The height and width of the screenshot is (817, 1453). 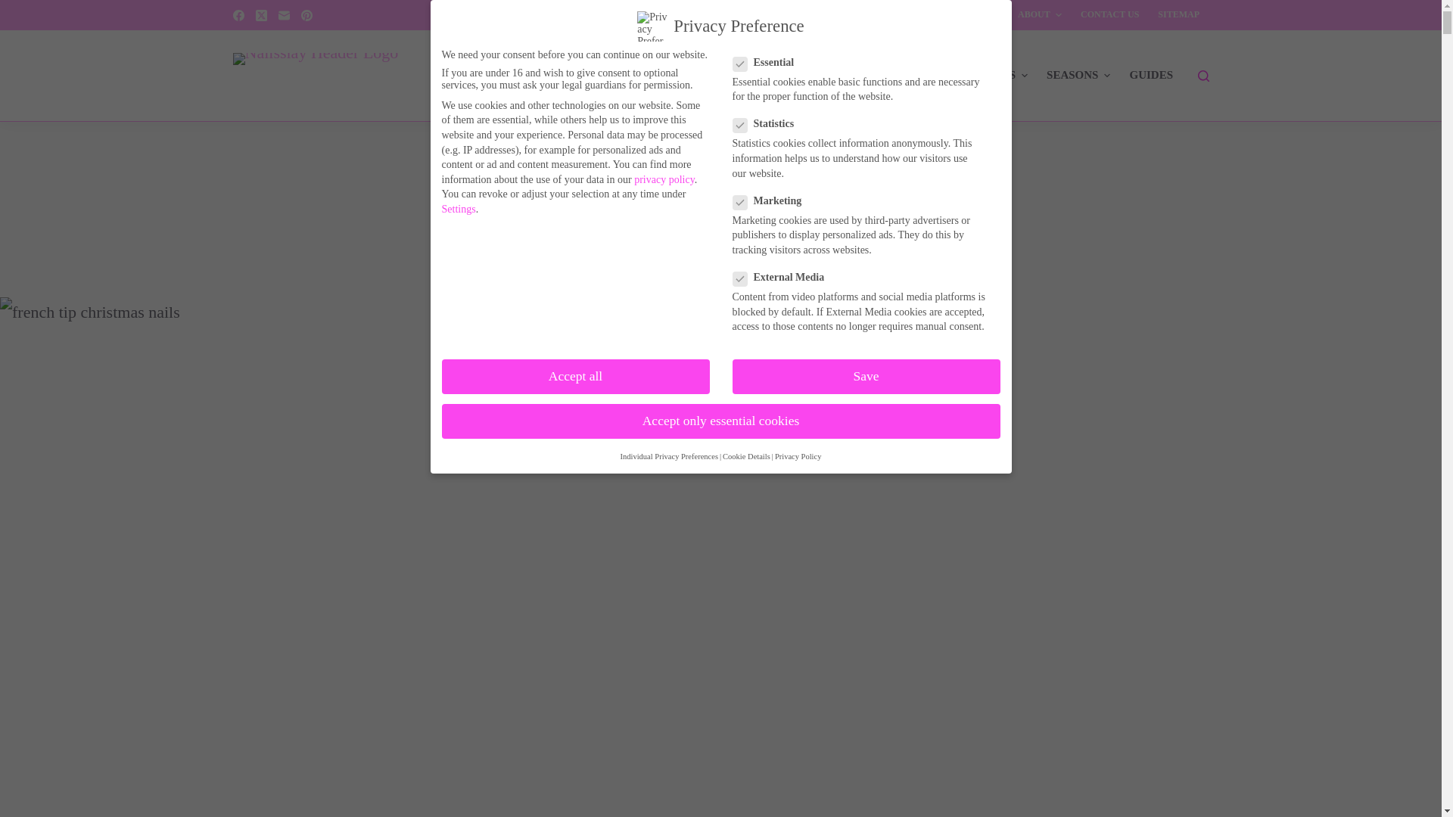 What do you see at coordinates (988, 75) in the screenshot?
I see `OCCASIONS` at bounding box center [988, 75].